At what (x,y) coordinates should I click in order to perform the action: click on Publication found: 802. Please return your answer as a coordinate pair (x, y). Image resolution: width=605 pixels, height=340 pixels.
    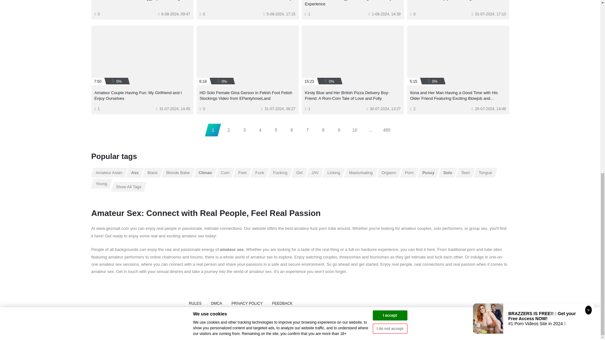
    Looking at the image, I should click on (428, 173).